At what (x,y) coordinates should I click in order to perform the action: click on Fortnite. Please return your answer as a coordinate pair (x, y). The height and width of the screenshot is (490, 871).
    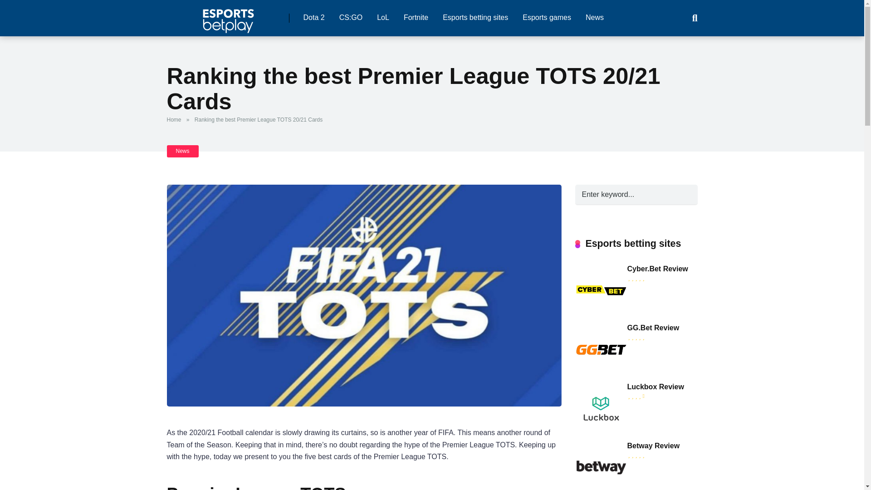
    Looking at the image, I should click on (416, 18).